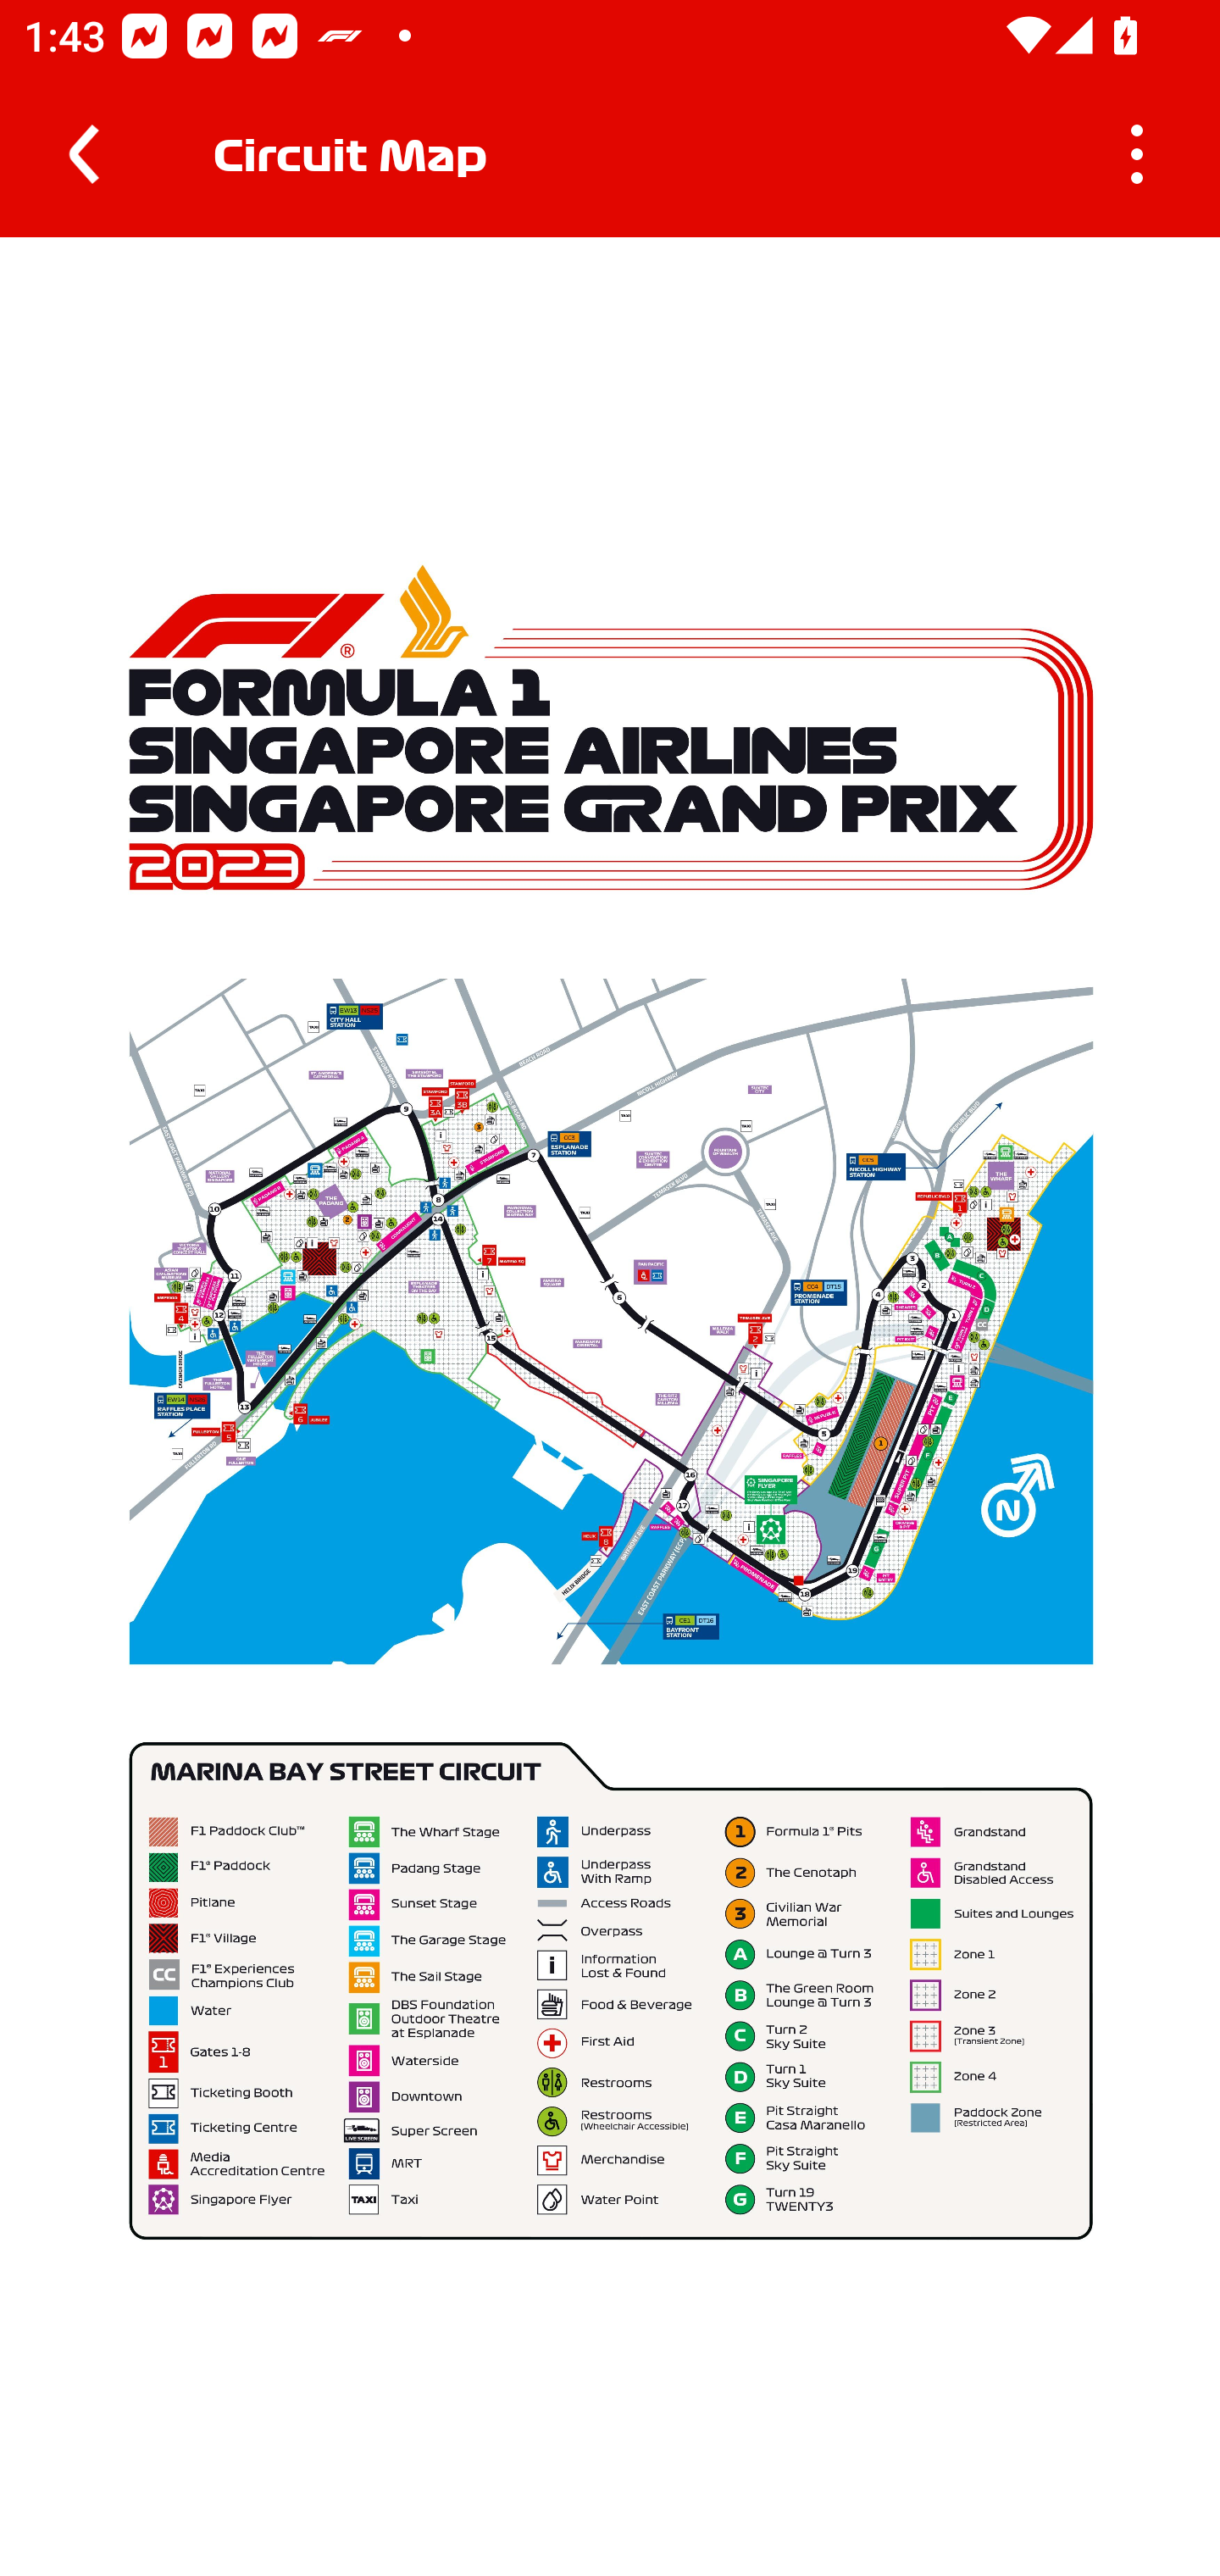  I want to click on Navigate up, so click(83, 154).